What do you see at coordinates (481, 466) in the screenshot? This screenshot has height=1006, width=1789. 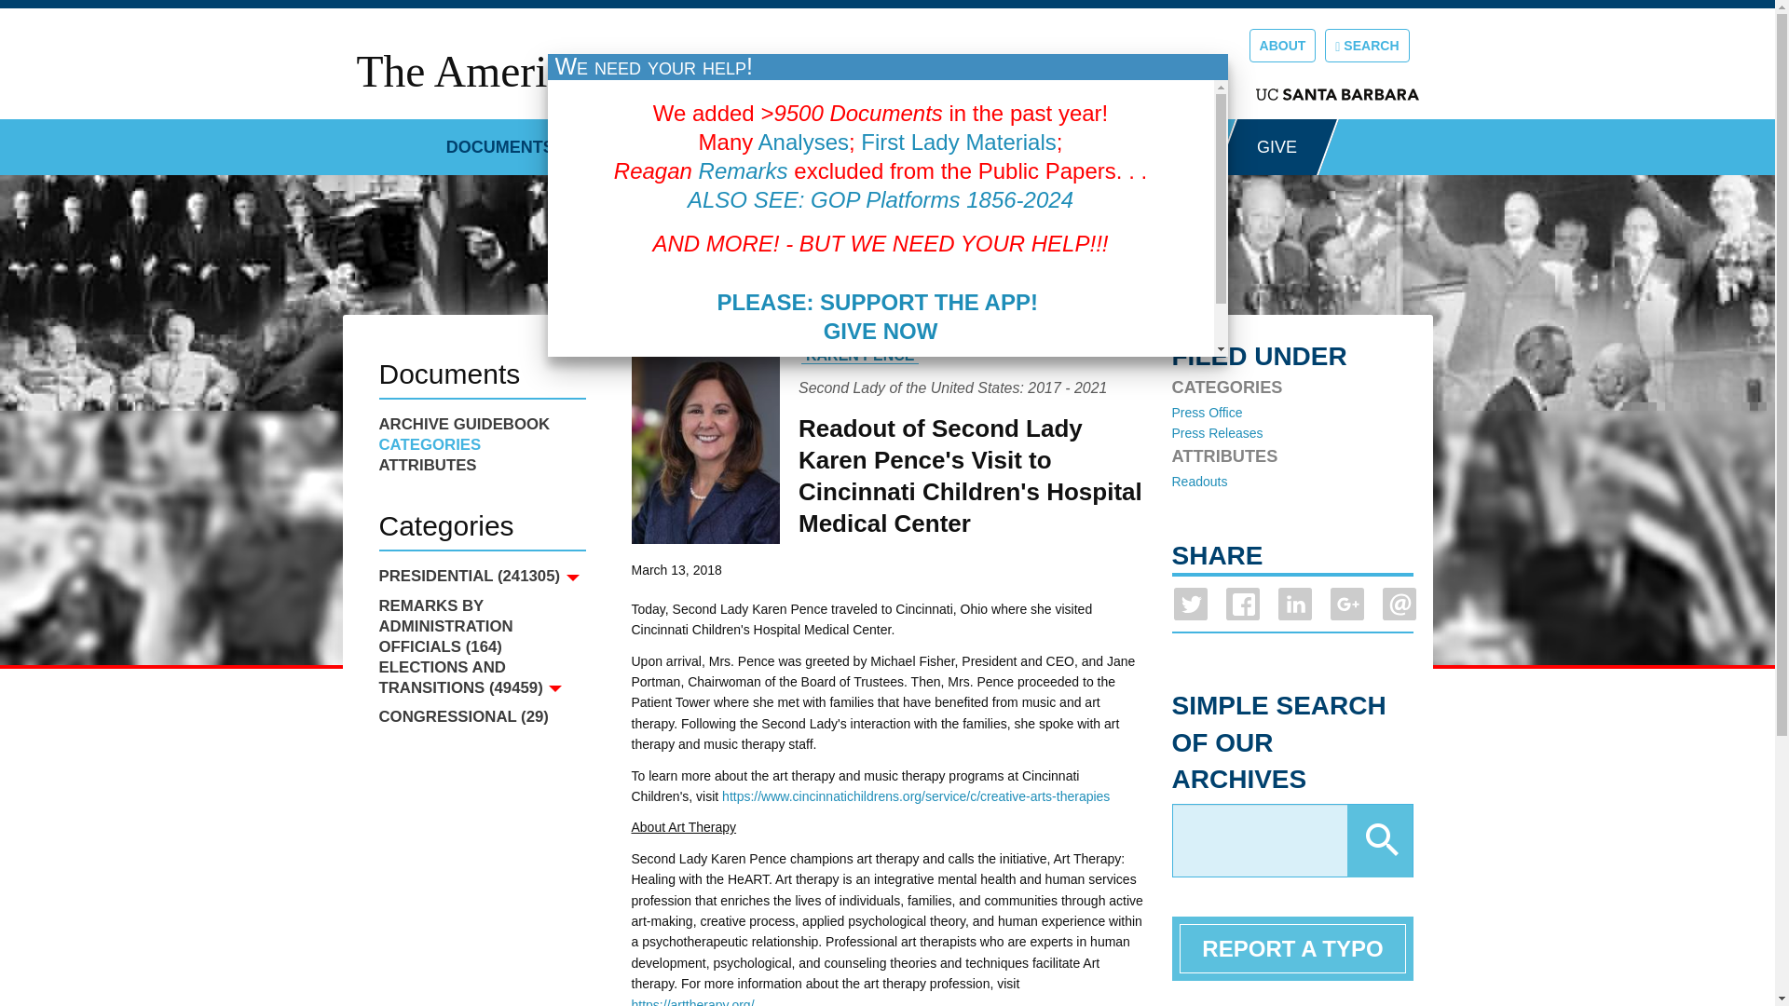 I see `ATTRIBUTES` at bounding box center [481, 466].